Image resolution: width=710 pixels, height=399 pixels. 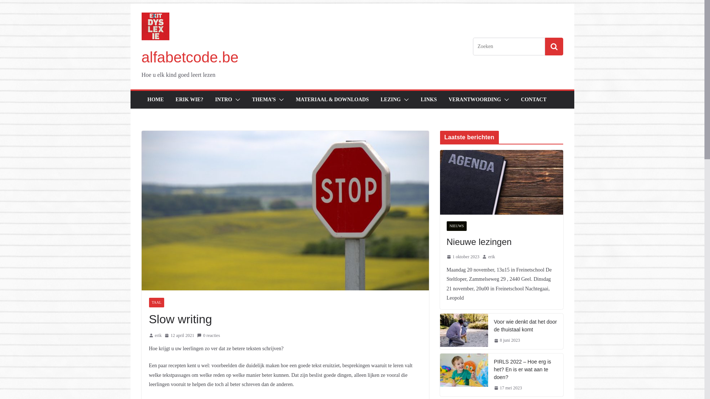 I want to click on alfabetcode.be, so click(x=190, y=57).